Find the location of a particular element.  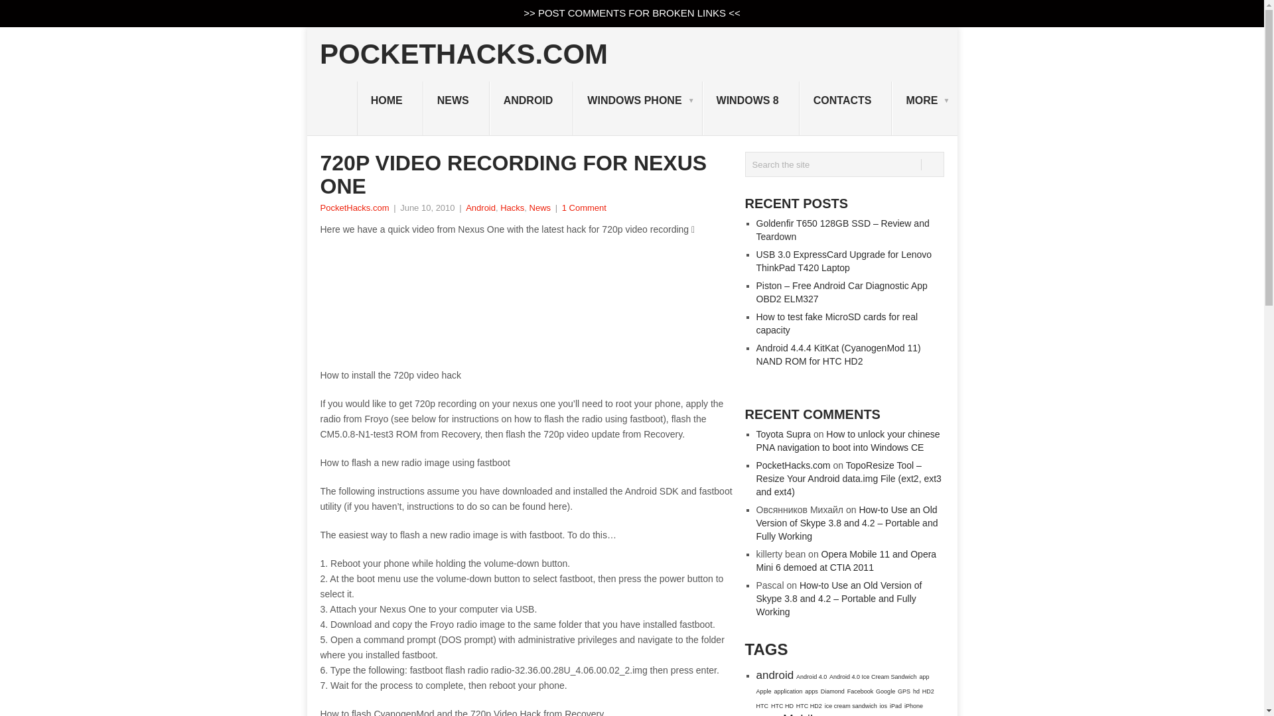

POCKETHACKS.COM is located at coordinates (463, 54).